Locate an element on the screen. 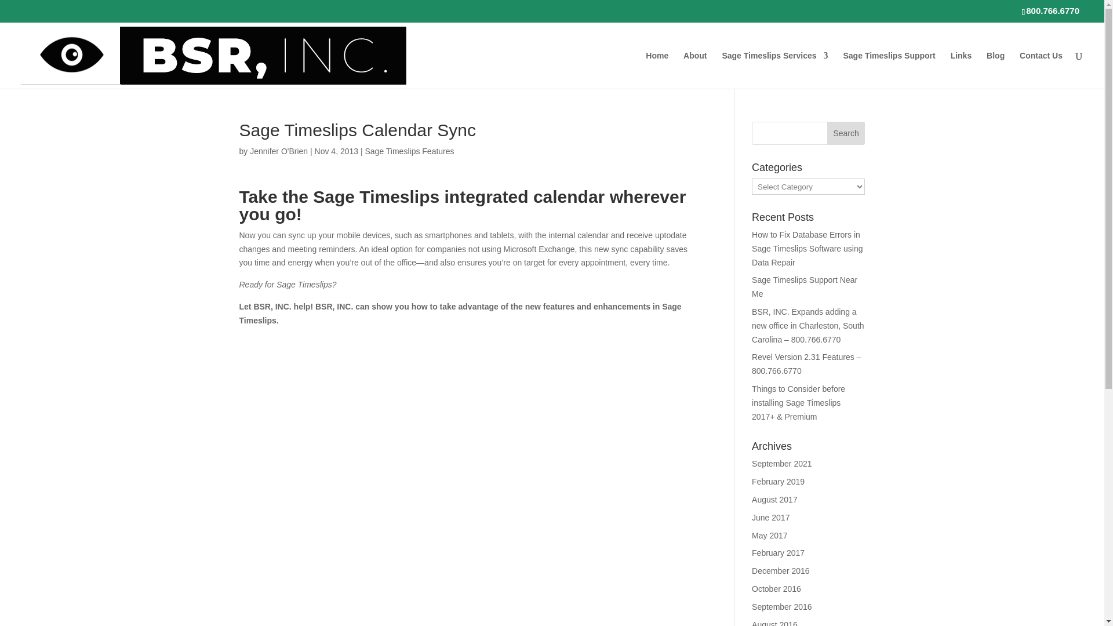 This screenshot has height=626, width=1113. Sage Timeslips Services is located at coordinates (774, 70).